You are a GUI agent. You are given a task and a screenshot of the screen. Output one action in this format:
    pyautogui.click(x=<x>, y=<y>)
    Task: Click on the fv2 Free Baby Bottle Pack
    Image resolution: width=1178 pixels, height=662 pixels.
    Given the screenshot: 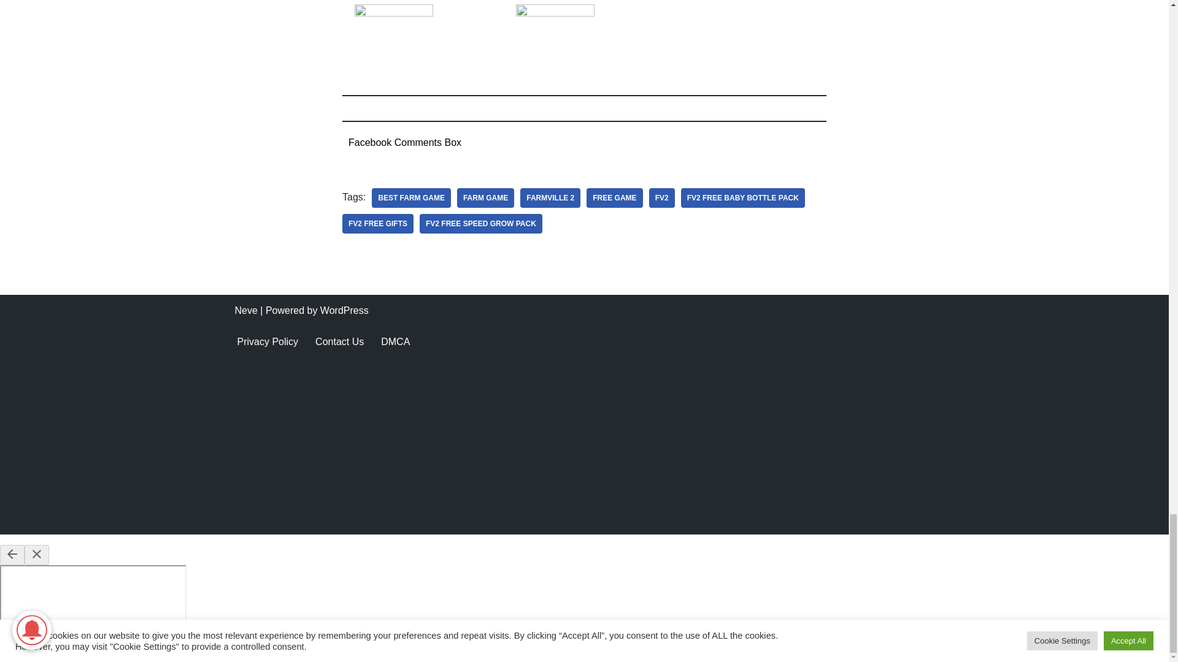 What is the action you would take?
    pyautogui.click(x=742, y=197)
    